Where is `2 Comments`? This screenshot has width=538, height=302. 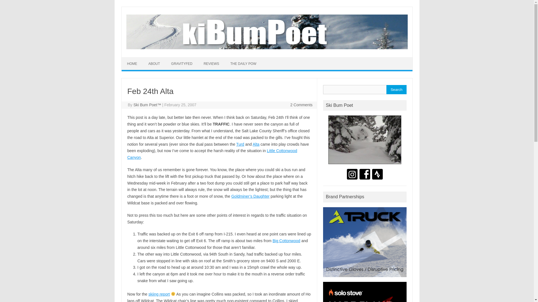
2 Comments is located at coordinates (302, 105).